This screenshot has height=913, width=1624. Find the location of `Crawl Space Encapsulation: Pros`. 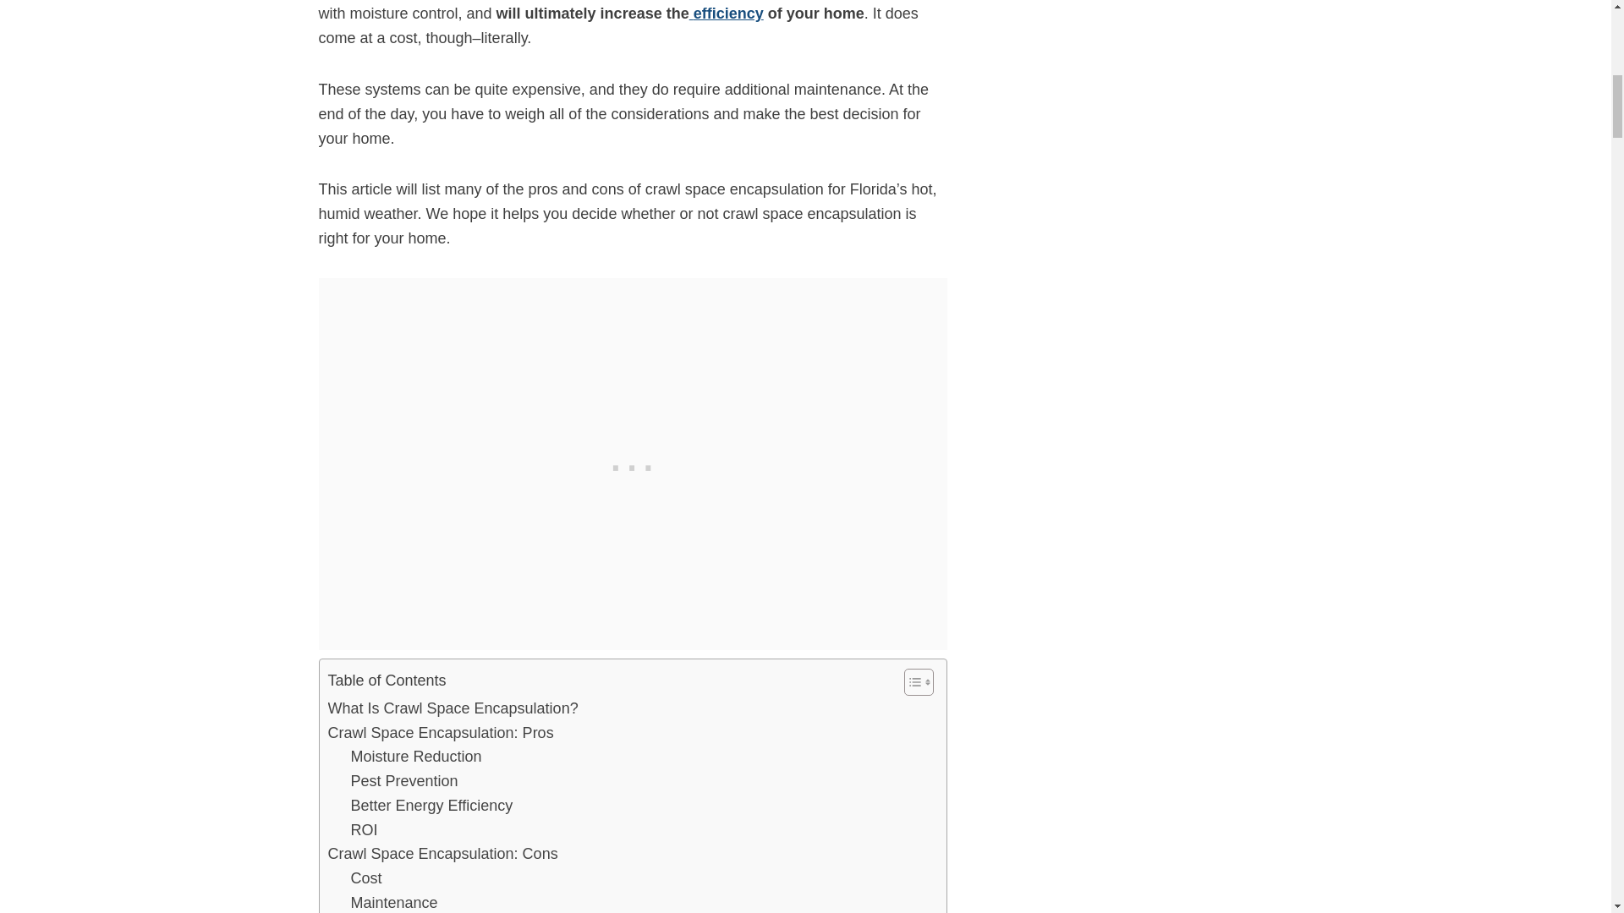

Crawl Space Encapsulation: Pros is located at coordinates (440, 732).